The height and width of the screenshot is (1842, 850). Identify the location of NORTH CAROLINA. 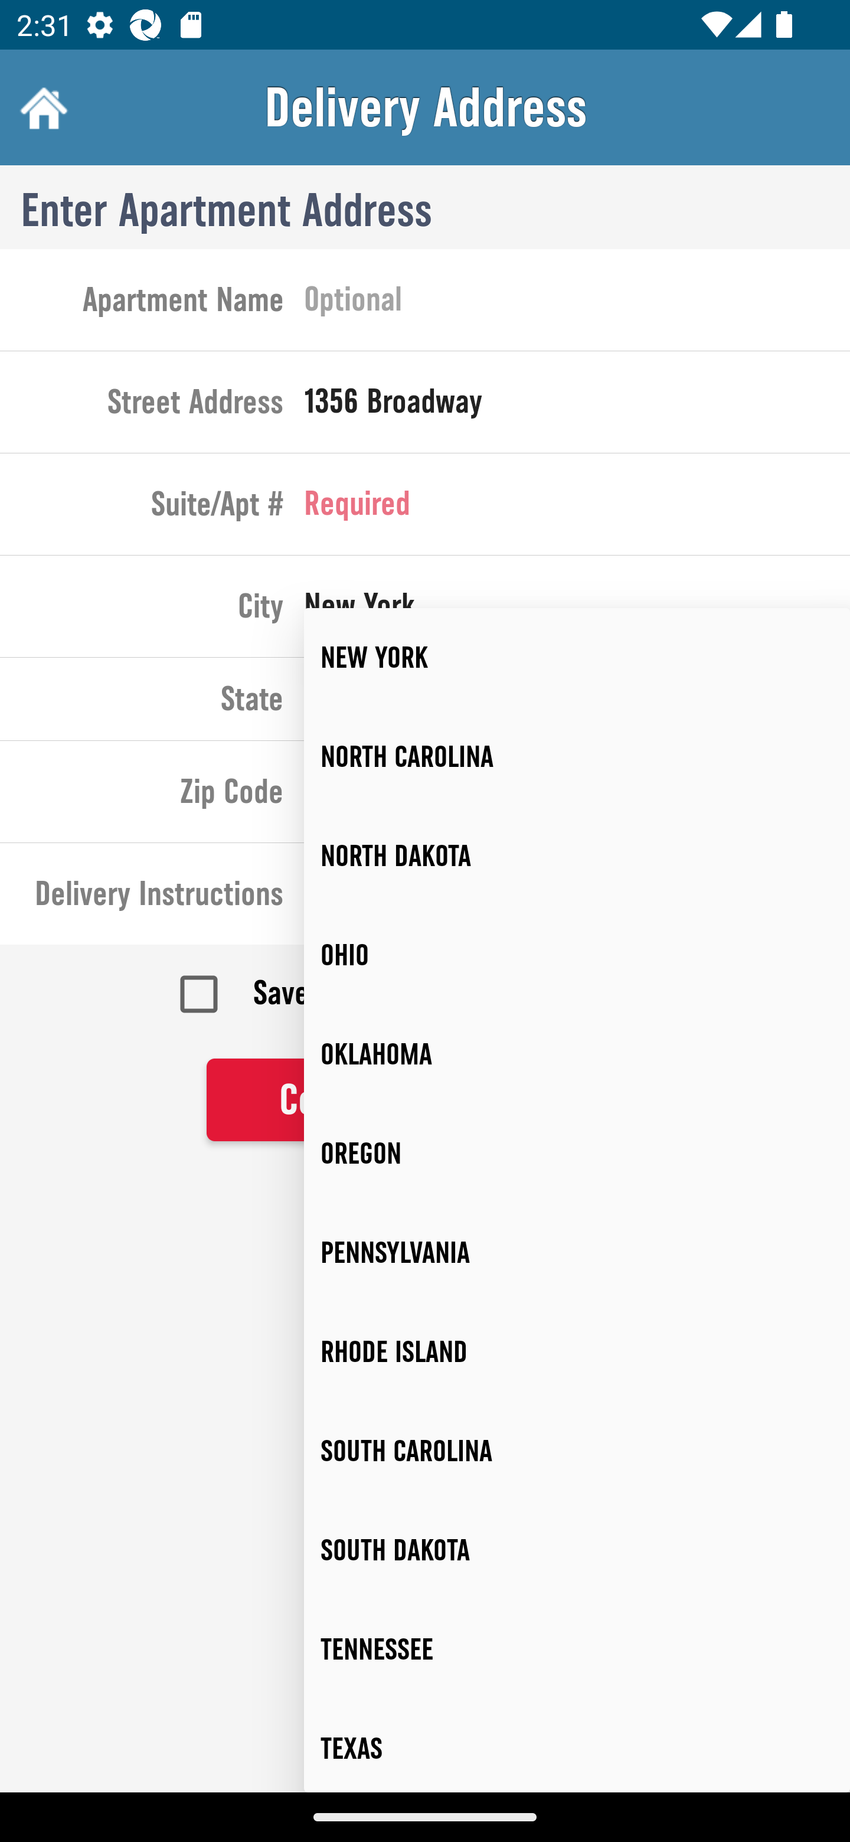
(577, 757).